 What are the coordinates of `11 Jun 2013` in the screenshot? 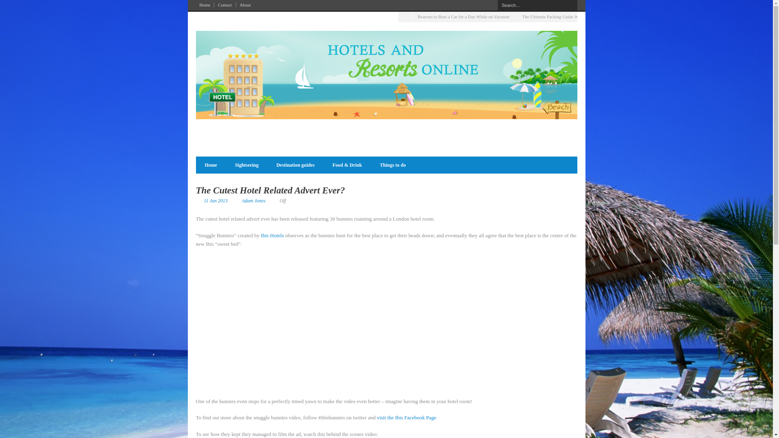 It's located at (215, 201).